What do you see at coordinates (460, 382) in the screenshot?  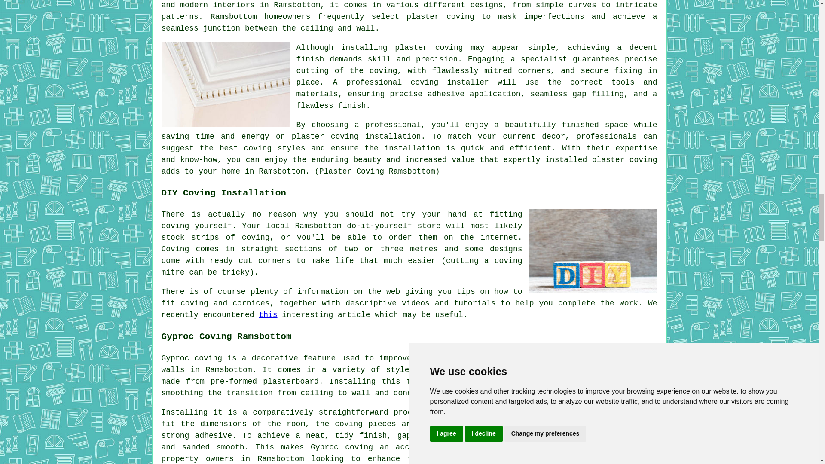 I see `coving` at bounding box center [460, 382].